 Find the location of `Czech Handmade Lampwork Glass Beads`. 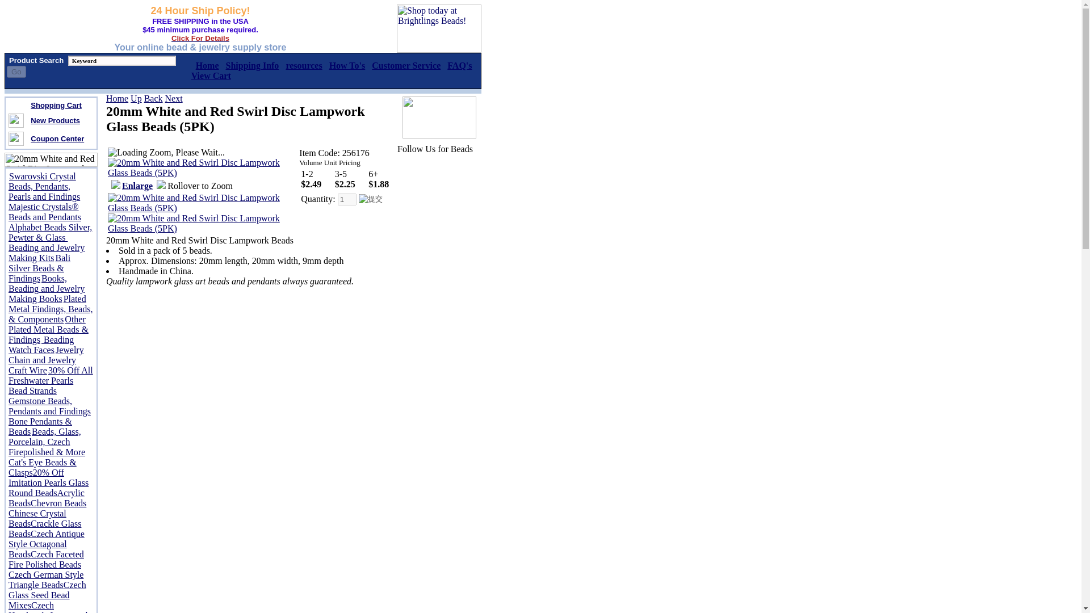

Czech Handmade Lampwork Glass Beads is located at coordinates (49, 607).